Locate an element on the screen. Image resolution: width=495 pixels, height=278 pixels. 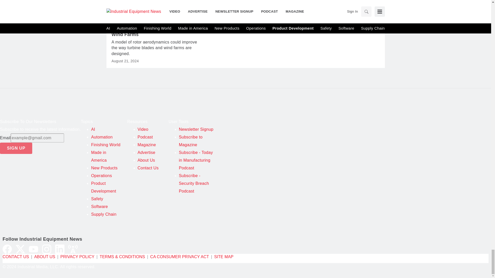
LinkedIn icon is located at coordinates (60, 249).